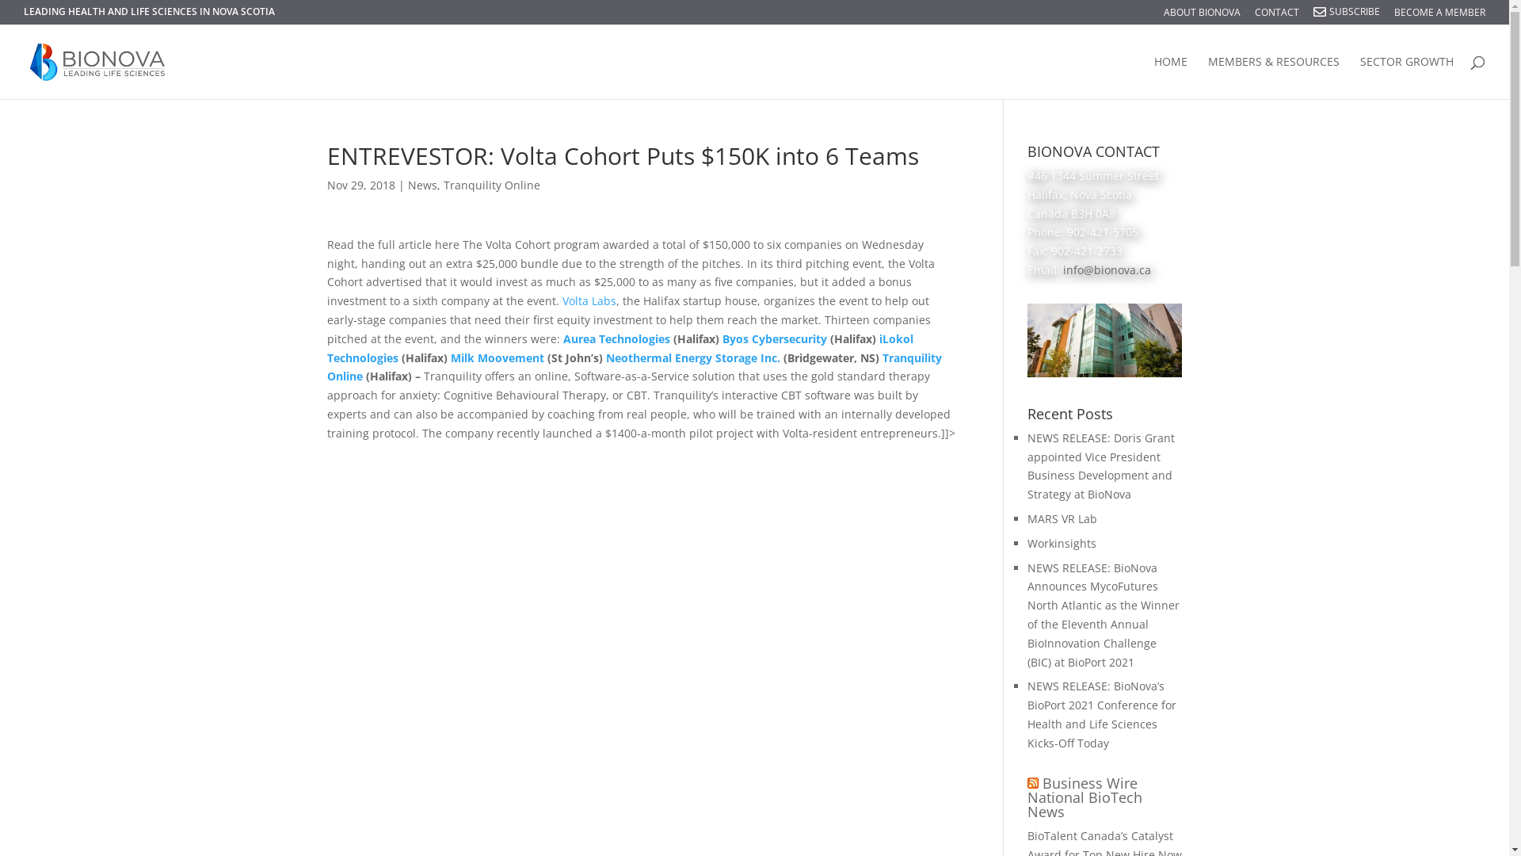 Image resolution: width=1521 pixels, height=856 pixels. I want to click on CONTACT, so click(1277, 16).